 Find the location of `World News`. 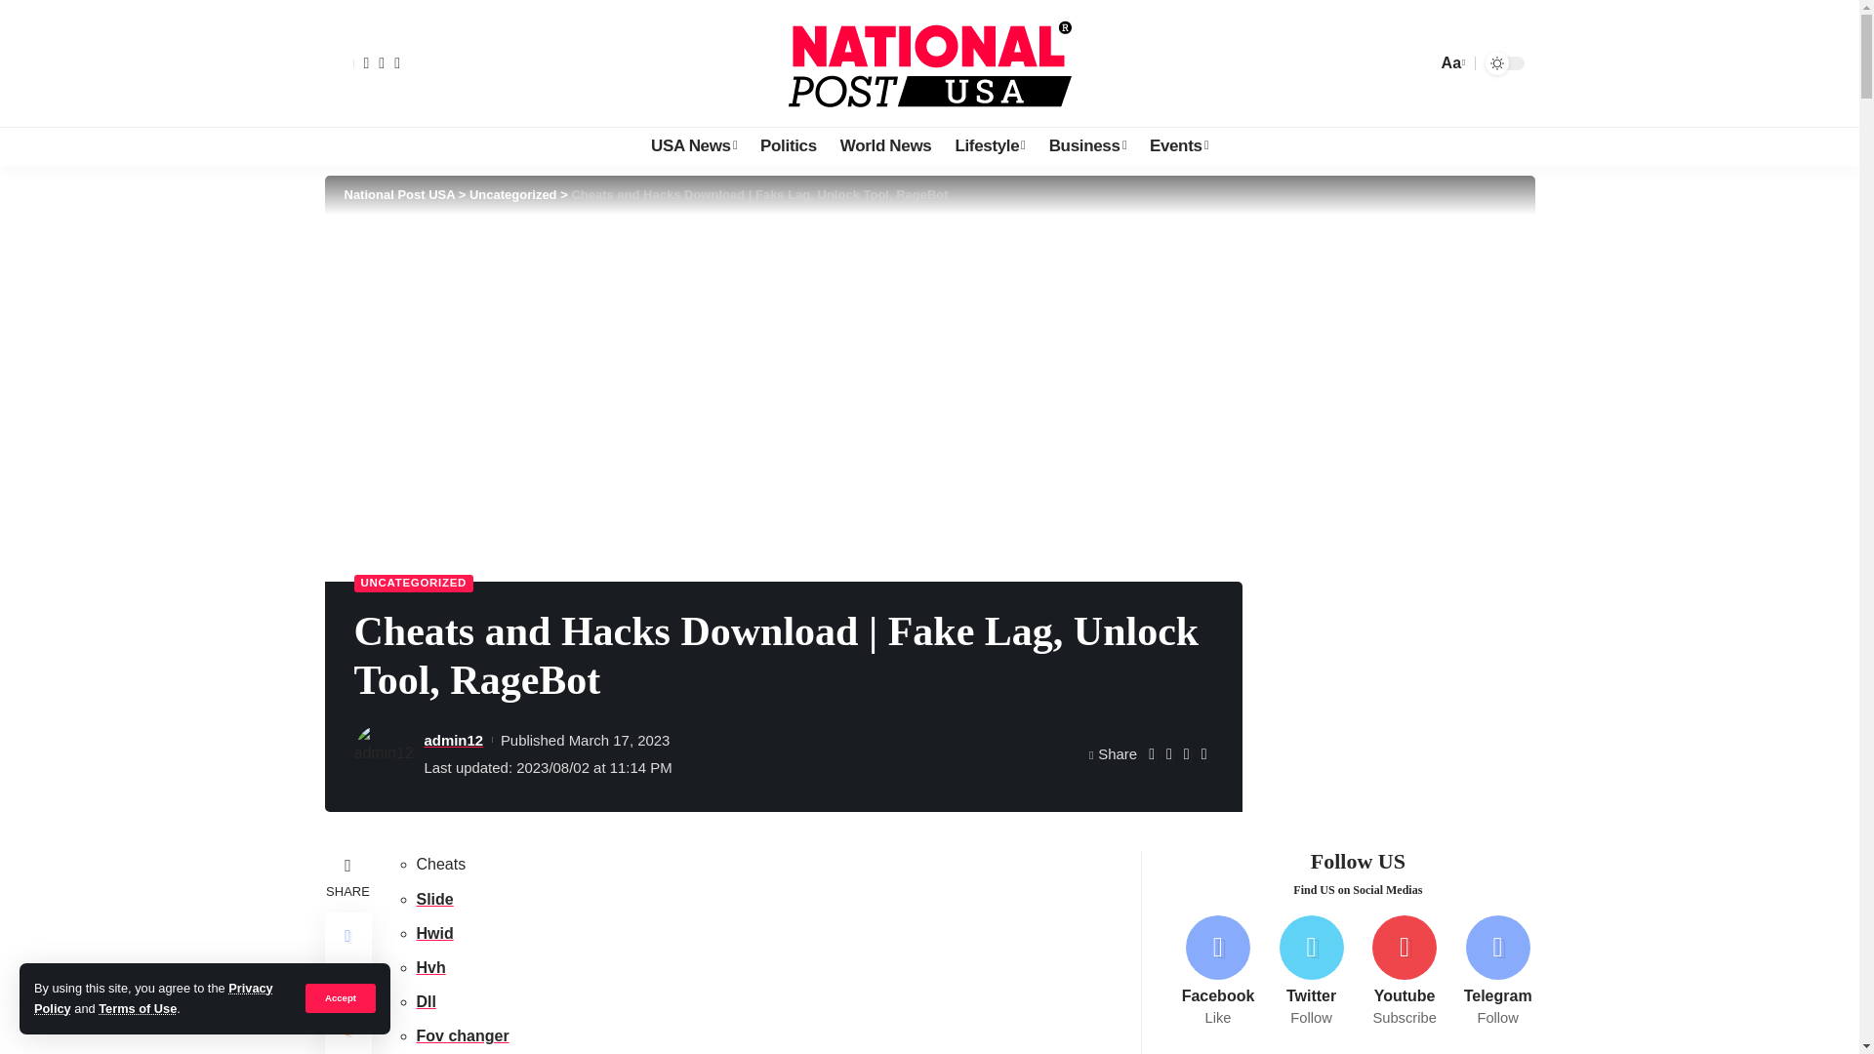

World News is located at coordinates (886, 145).